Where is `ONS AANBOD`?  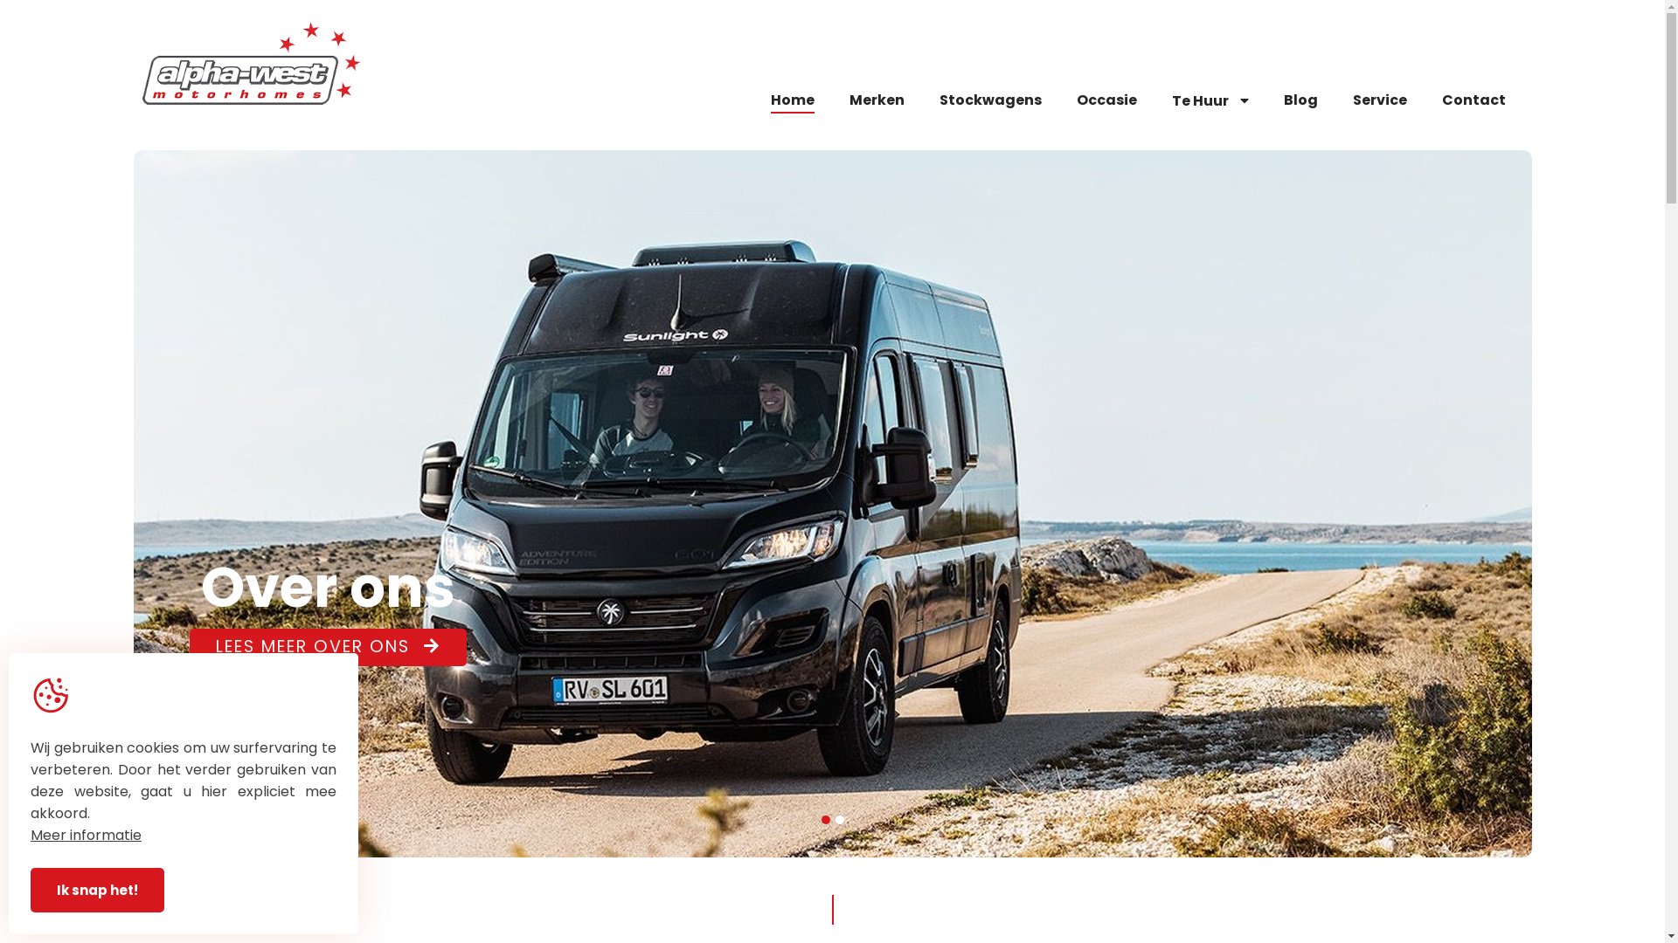
ONS AANBOD is located at coordinates (302, 648).